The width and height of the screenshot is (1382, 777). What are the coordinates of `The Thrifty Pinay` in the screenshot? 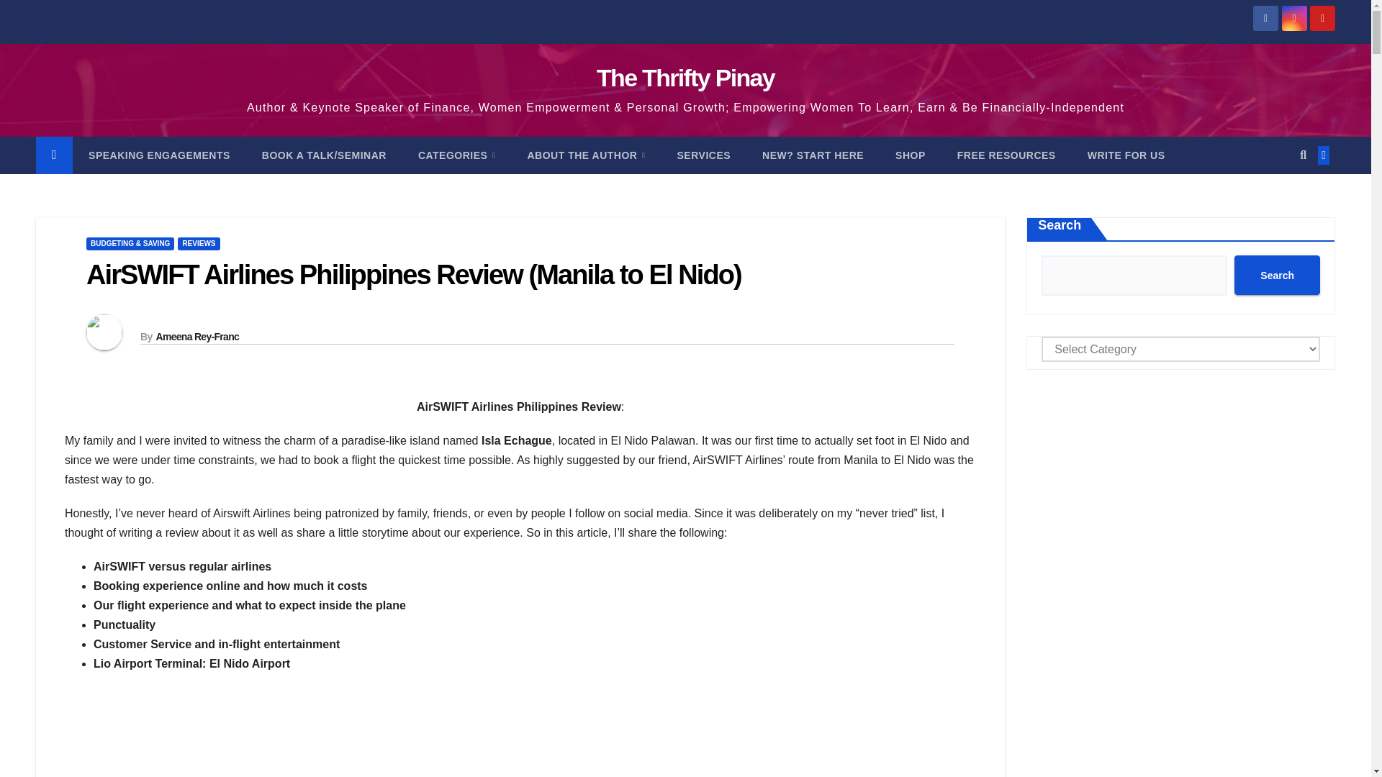 It's located at (685, 78).